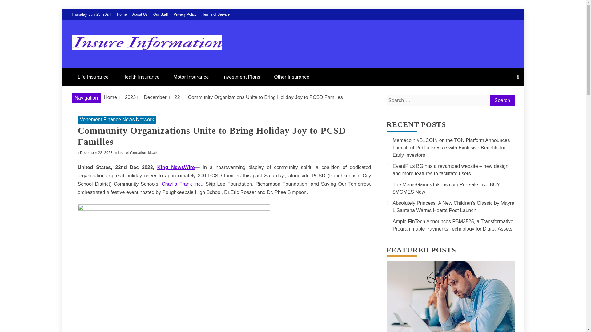  Describe the element at coordinates (130, 97) in the screenshot. I see `2023` at that location.